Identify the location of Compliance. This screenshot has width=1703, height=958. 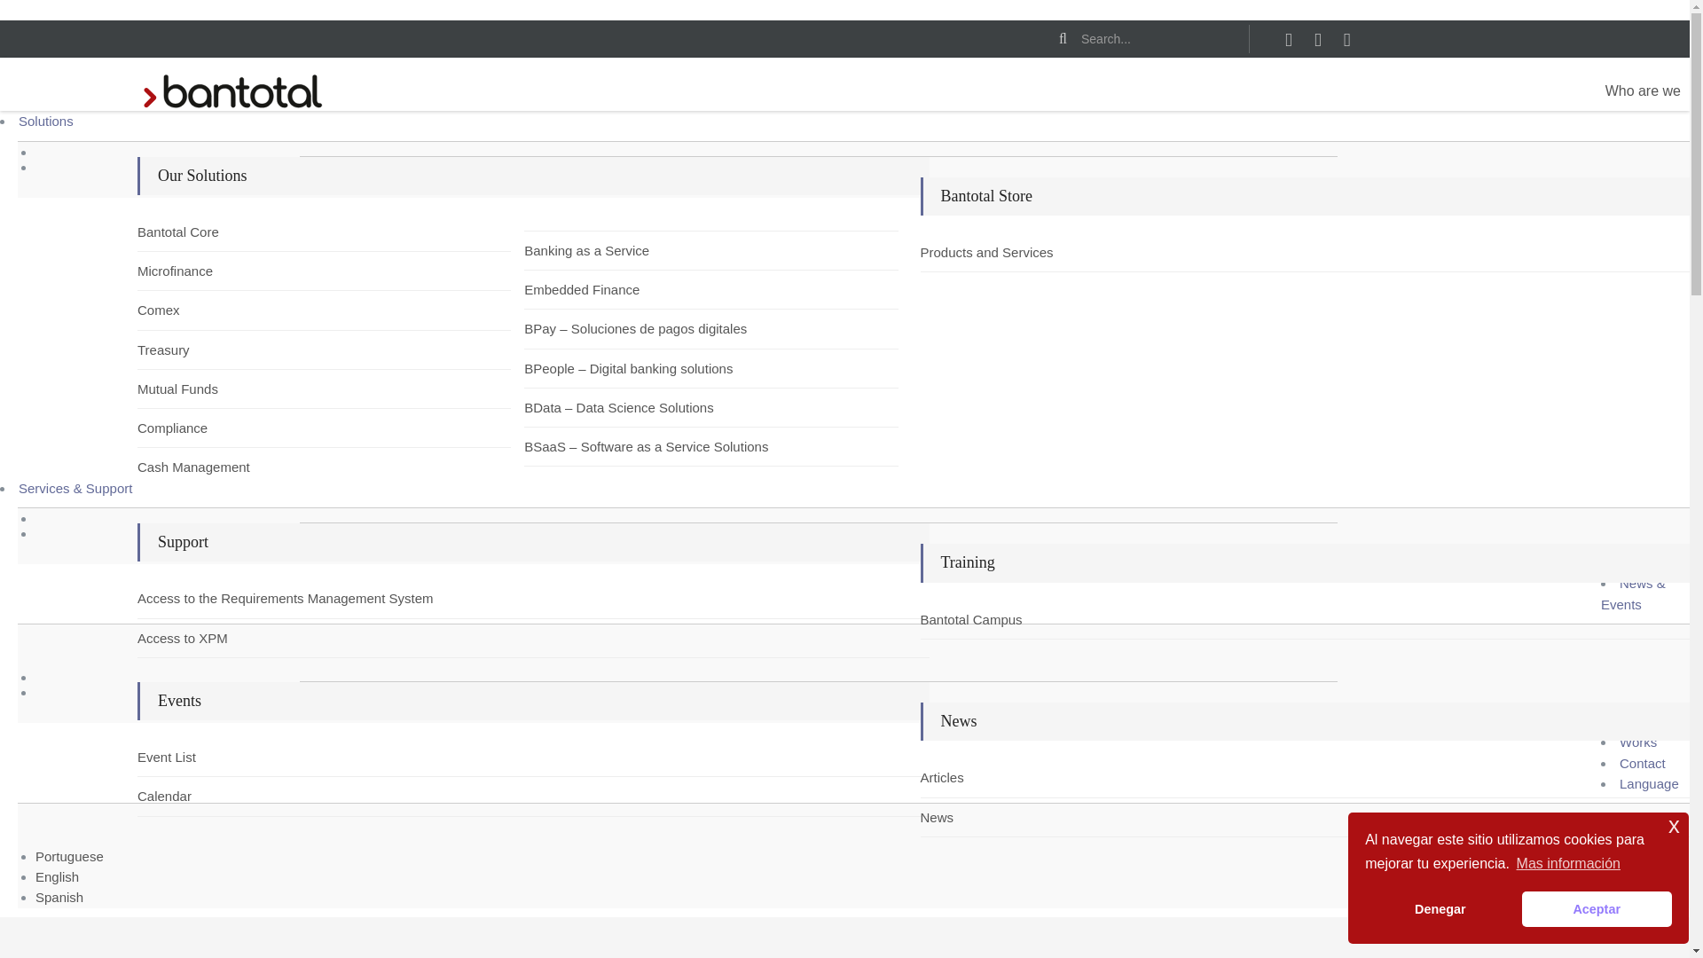
(190, 428).